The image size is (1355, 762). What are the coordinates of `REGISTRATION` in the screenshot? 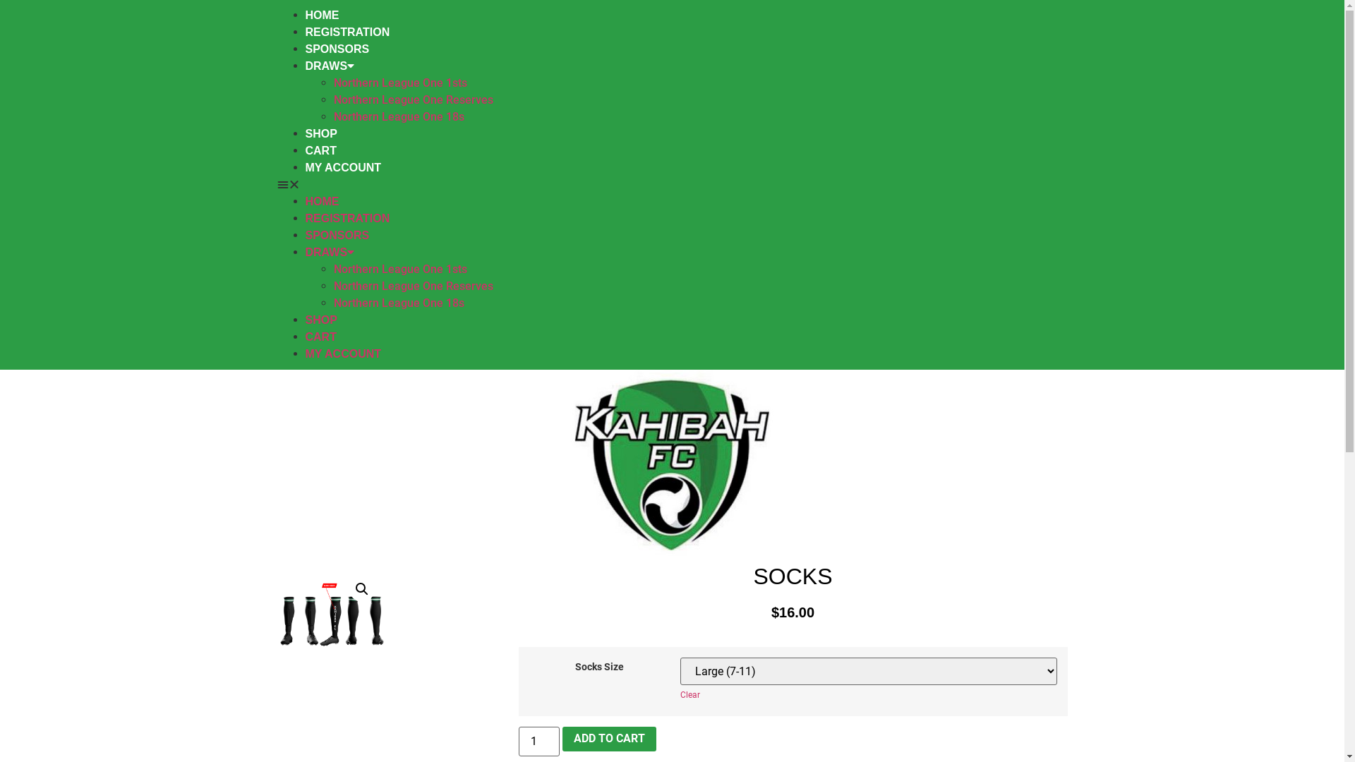 It's located at (347, 219).